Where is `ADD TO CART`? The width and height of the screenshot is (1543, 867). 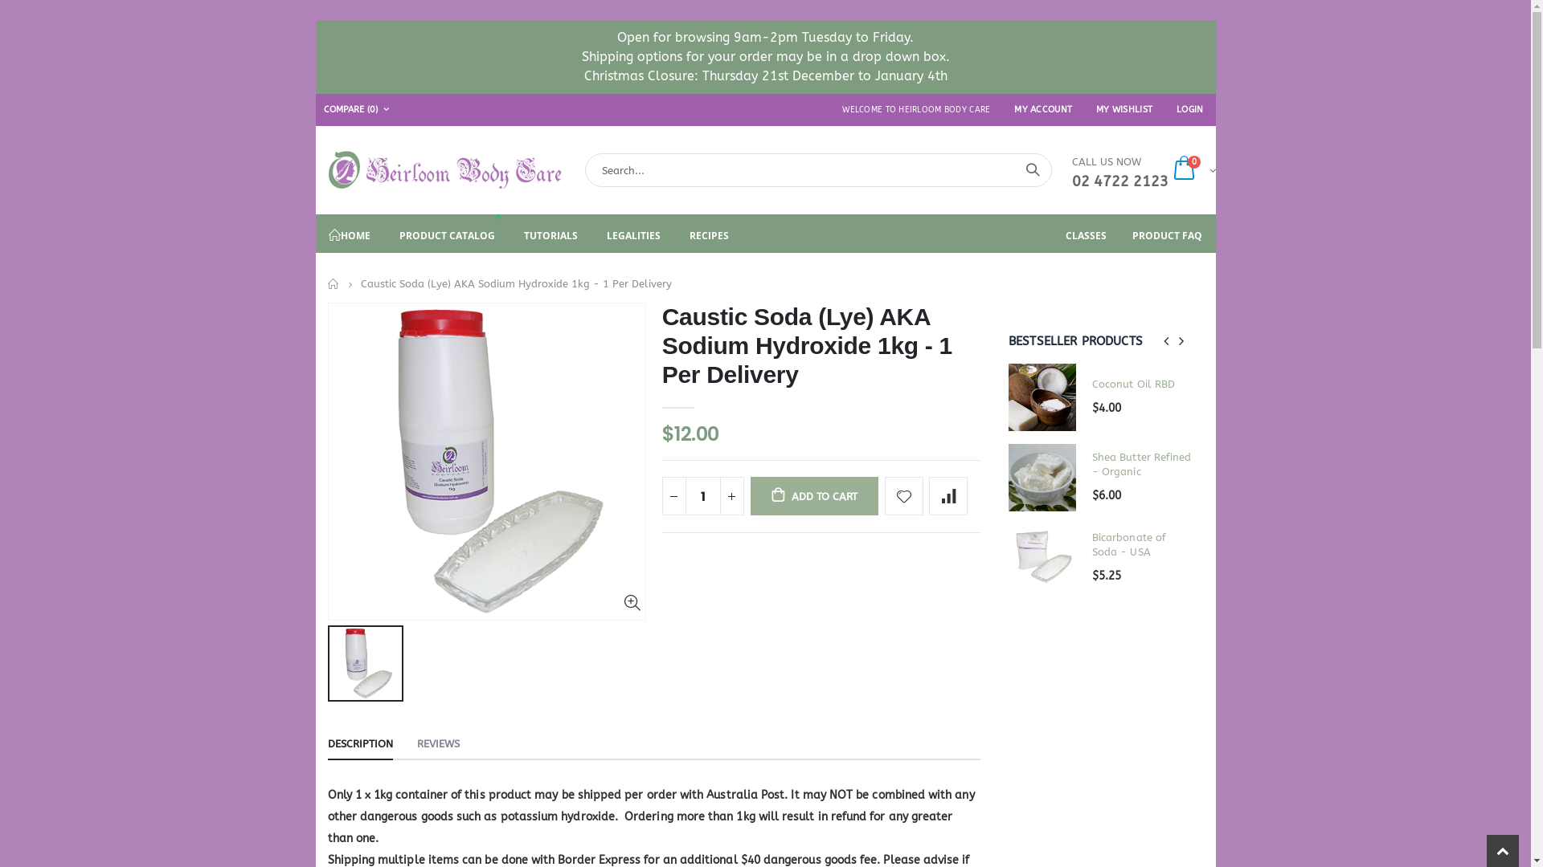
ADD TO CART is located at coordinates (815, 496).